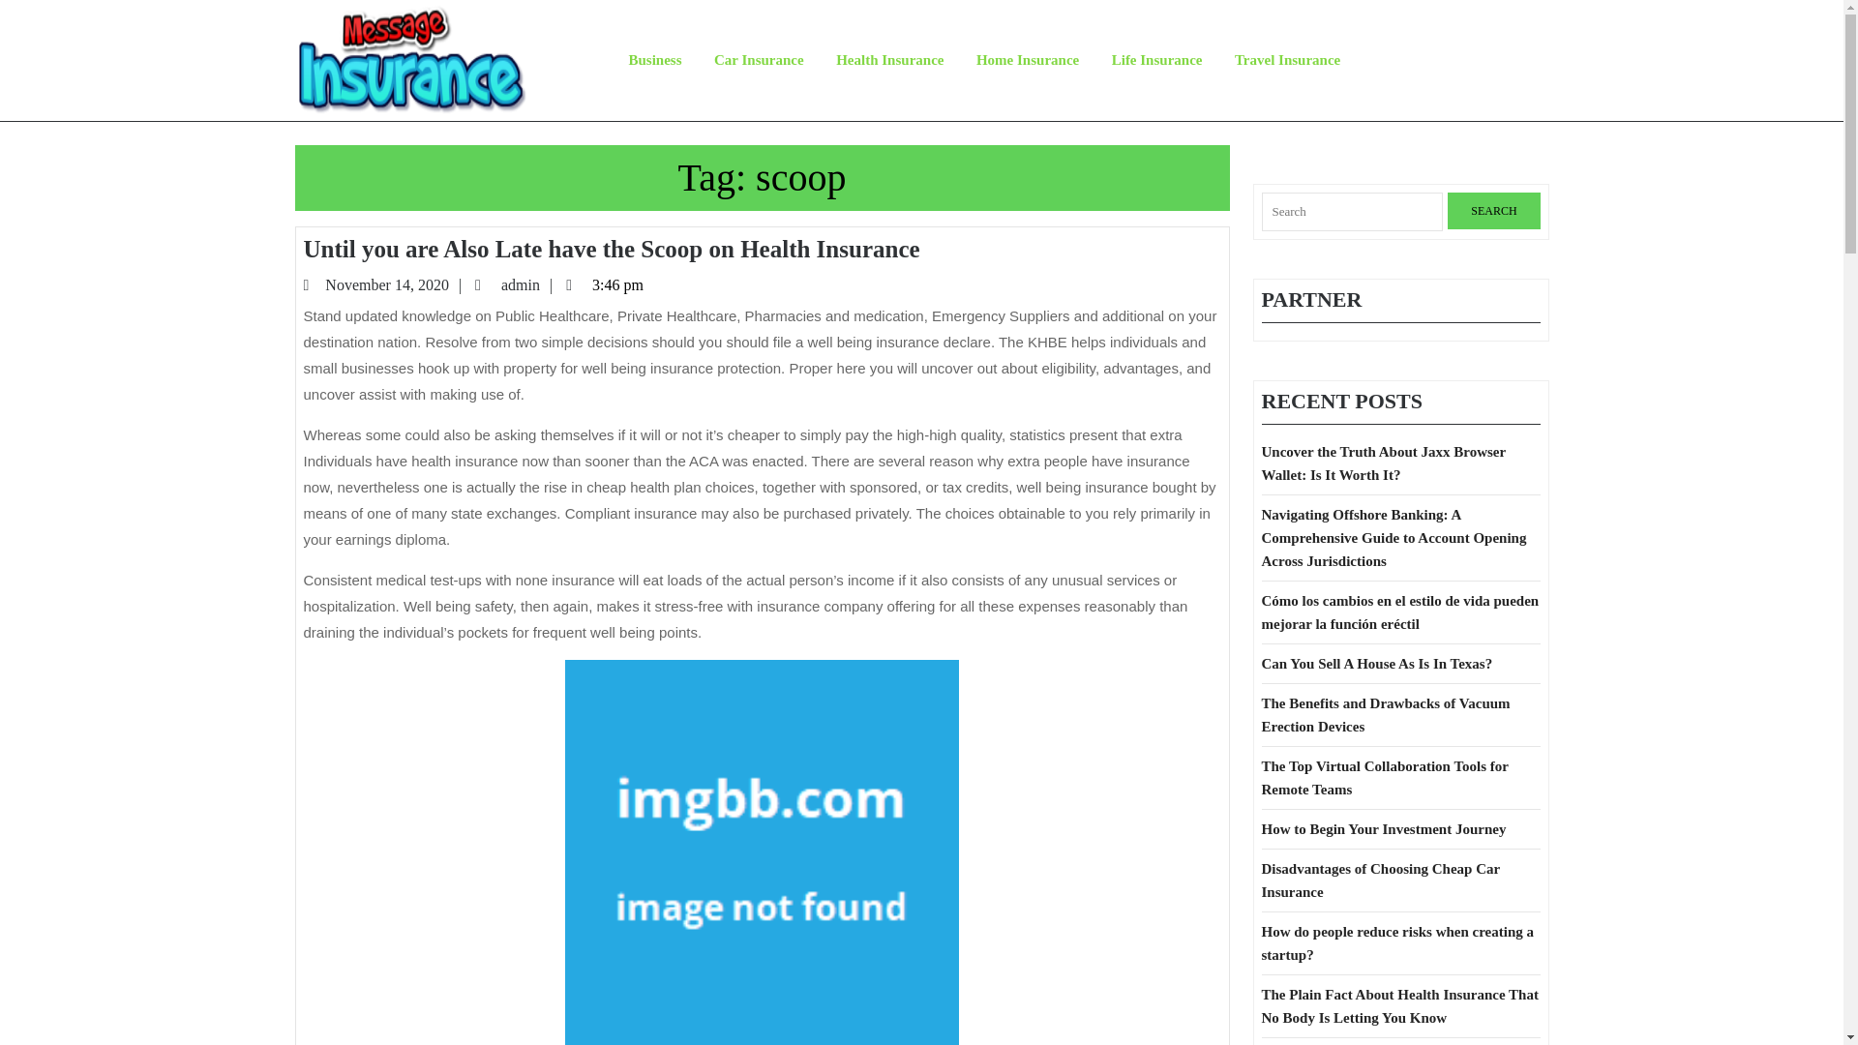 The width and height of the screenshot is (1858, 1045). I want to click on Health Insurance, so click(889, 60).